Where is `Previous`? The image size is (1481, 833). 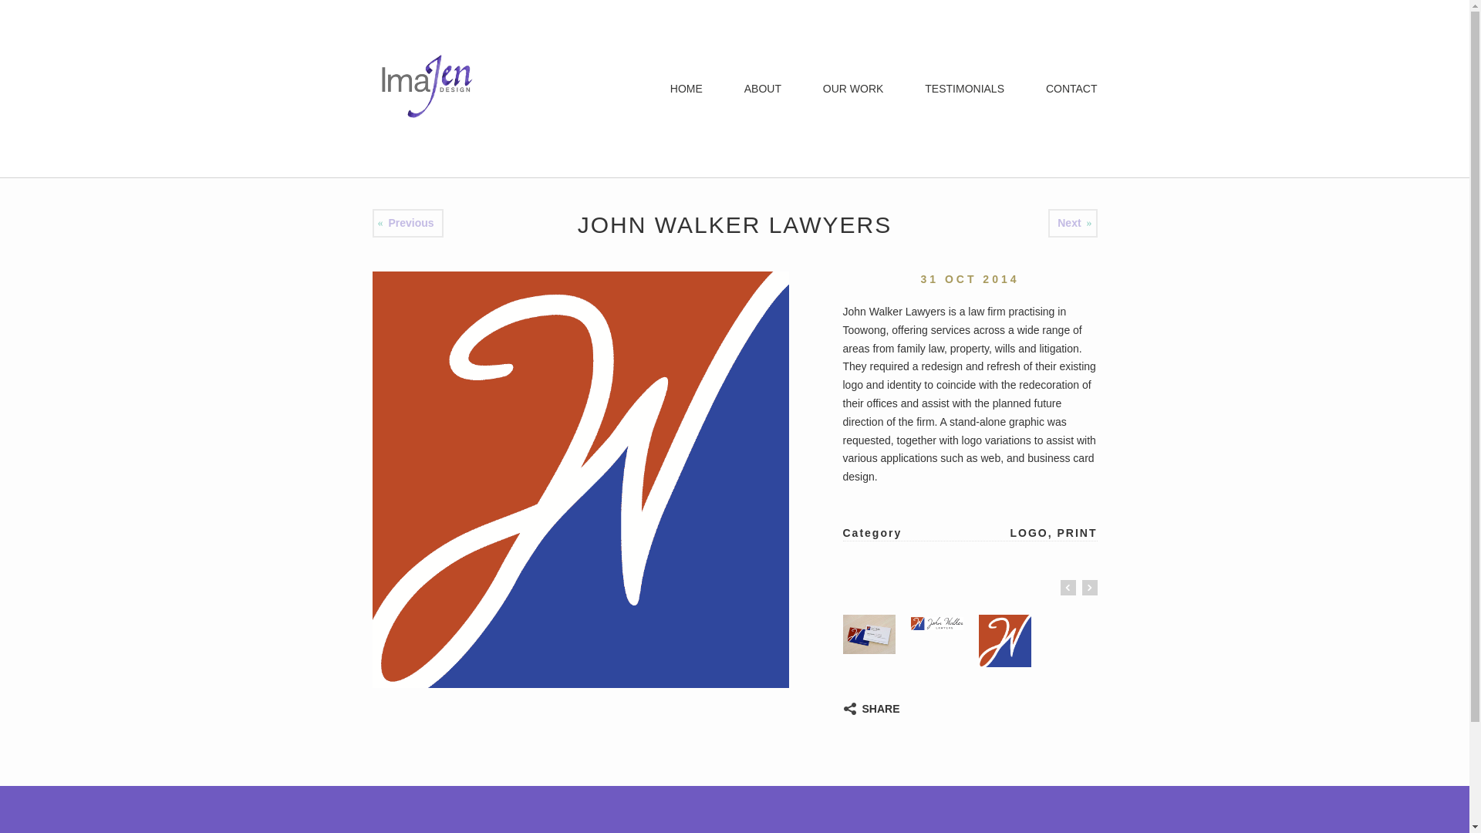 Previous is located at coordinates (410, 223).